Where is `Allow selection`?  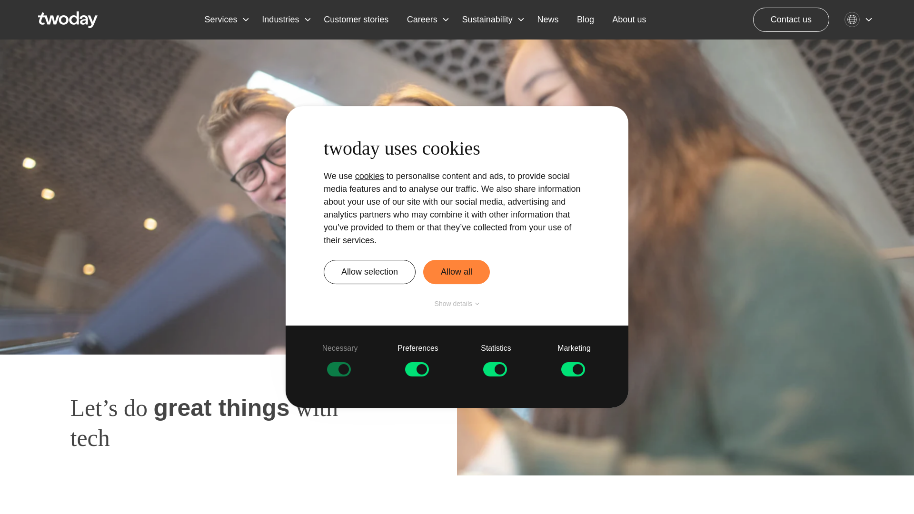
Allow selection is located at coordinates (369, 272).